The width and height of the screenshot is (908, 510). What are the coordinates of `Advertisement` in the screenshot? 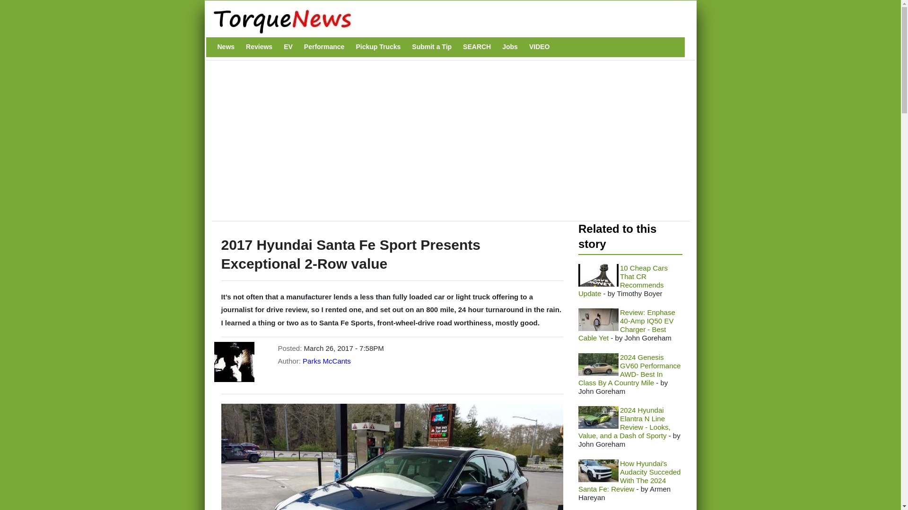 It's located at (389, 145).